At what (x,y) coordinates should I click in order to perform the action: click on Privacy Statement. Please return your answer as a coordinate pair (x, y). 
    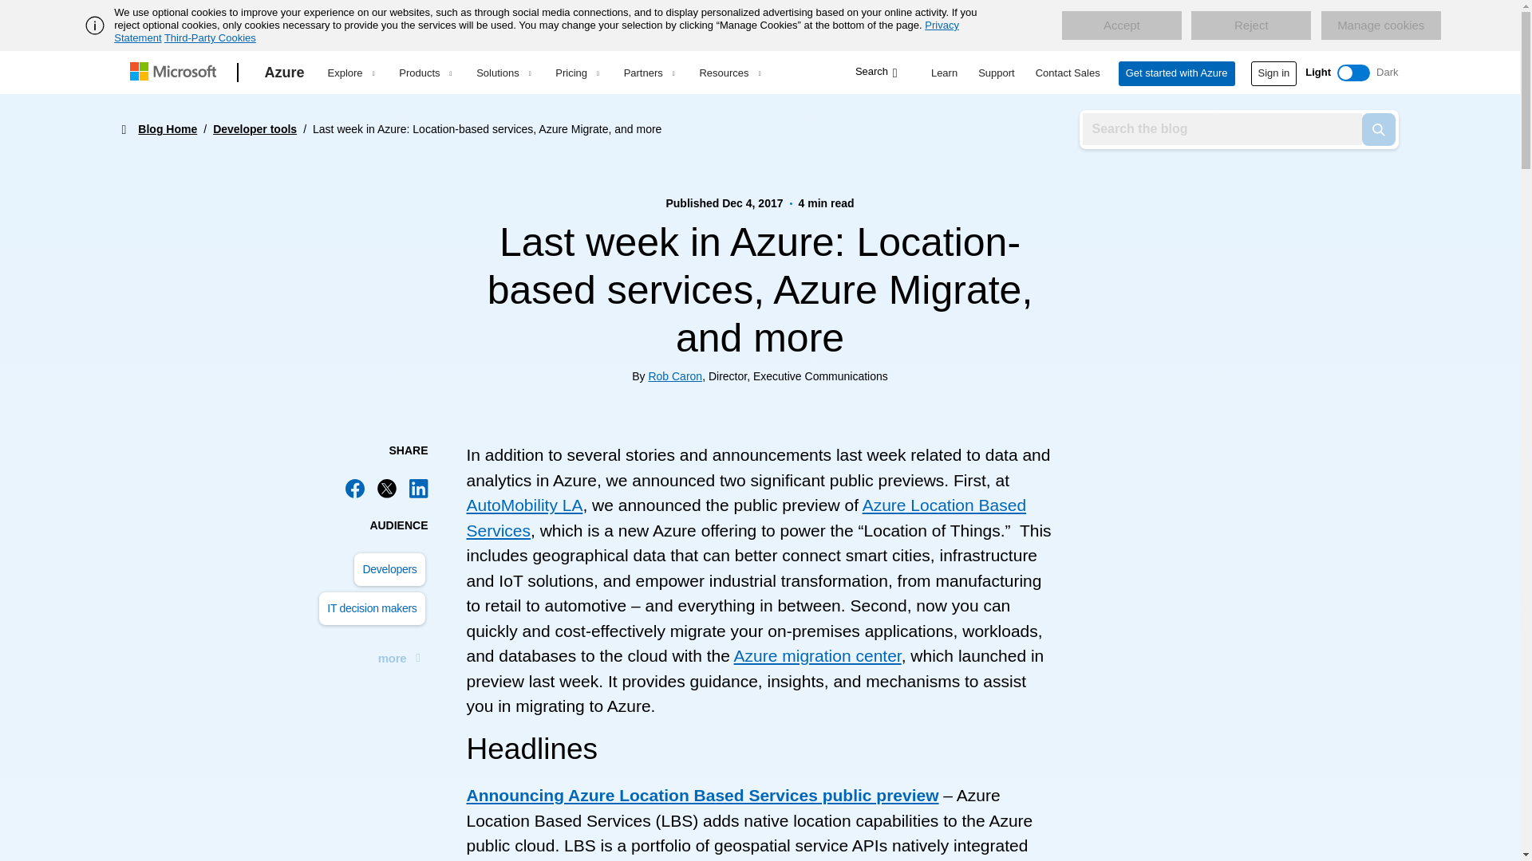
    Looking at the image, I should click on (536, 31).